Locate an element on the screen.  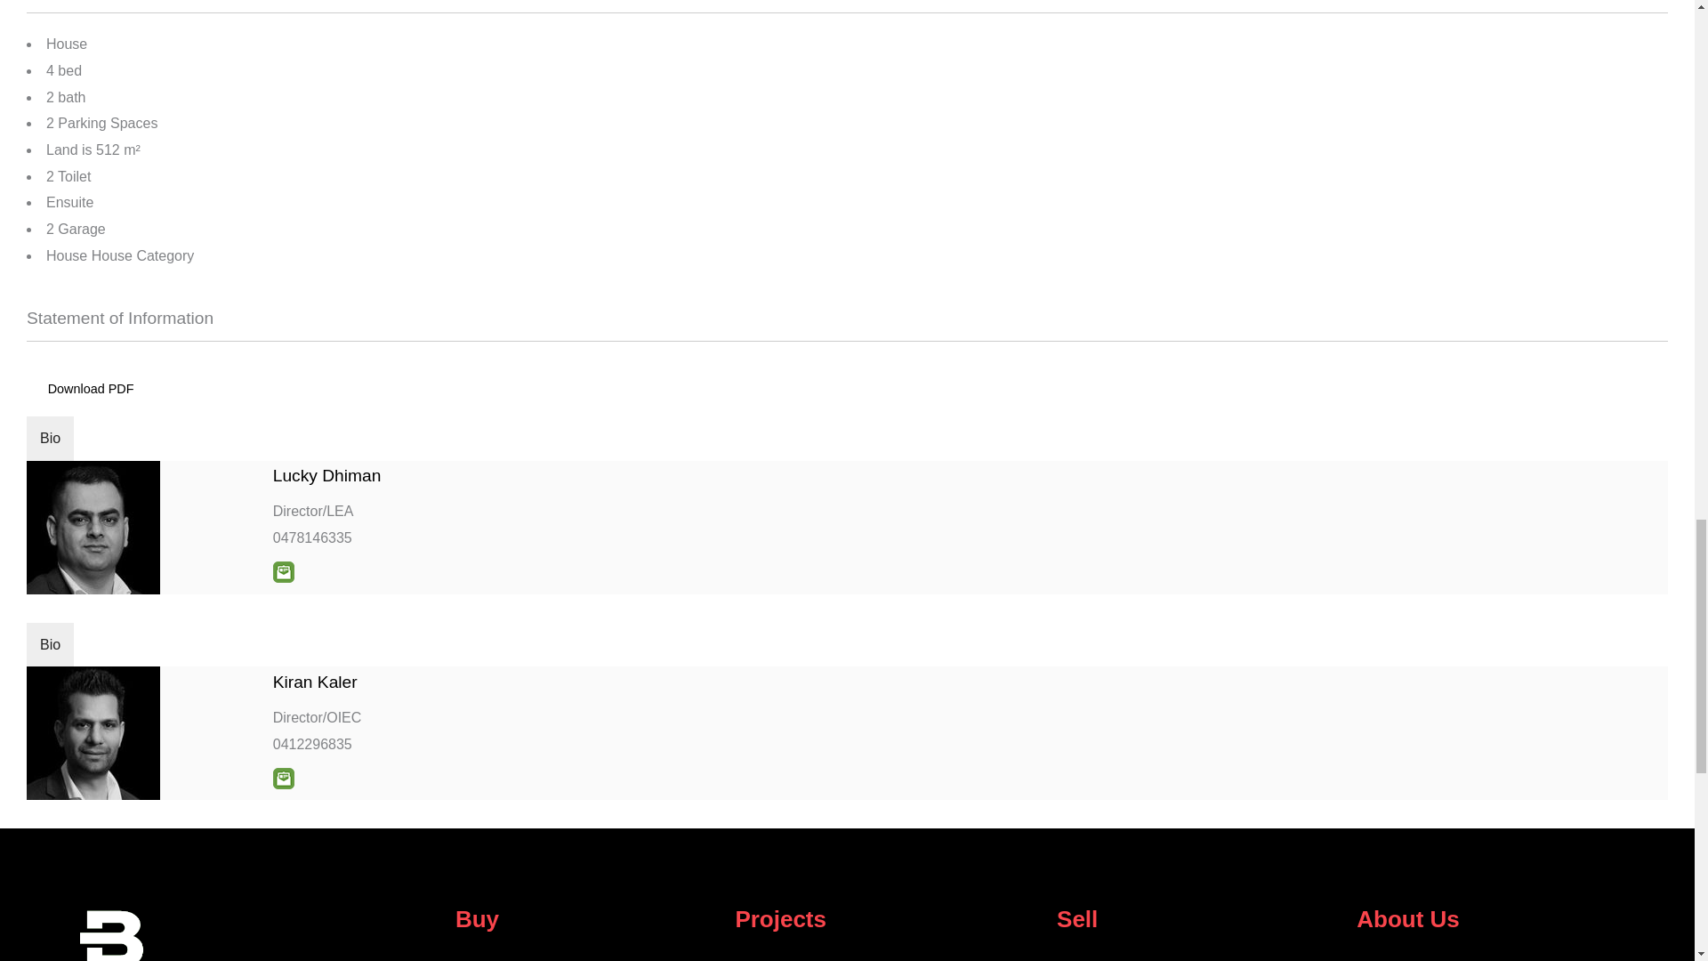
Kiran Kaler is located at coordinates (315, 682).